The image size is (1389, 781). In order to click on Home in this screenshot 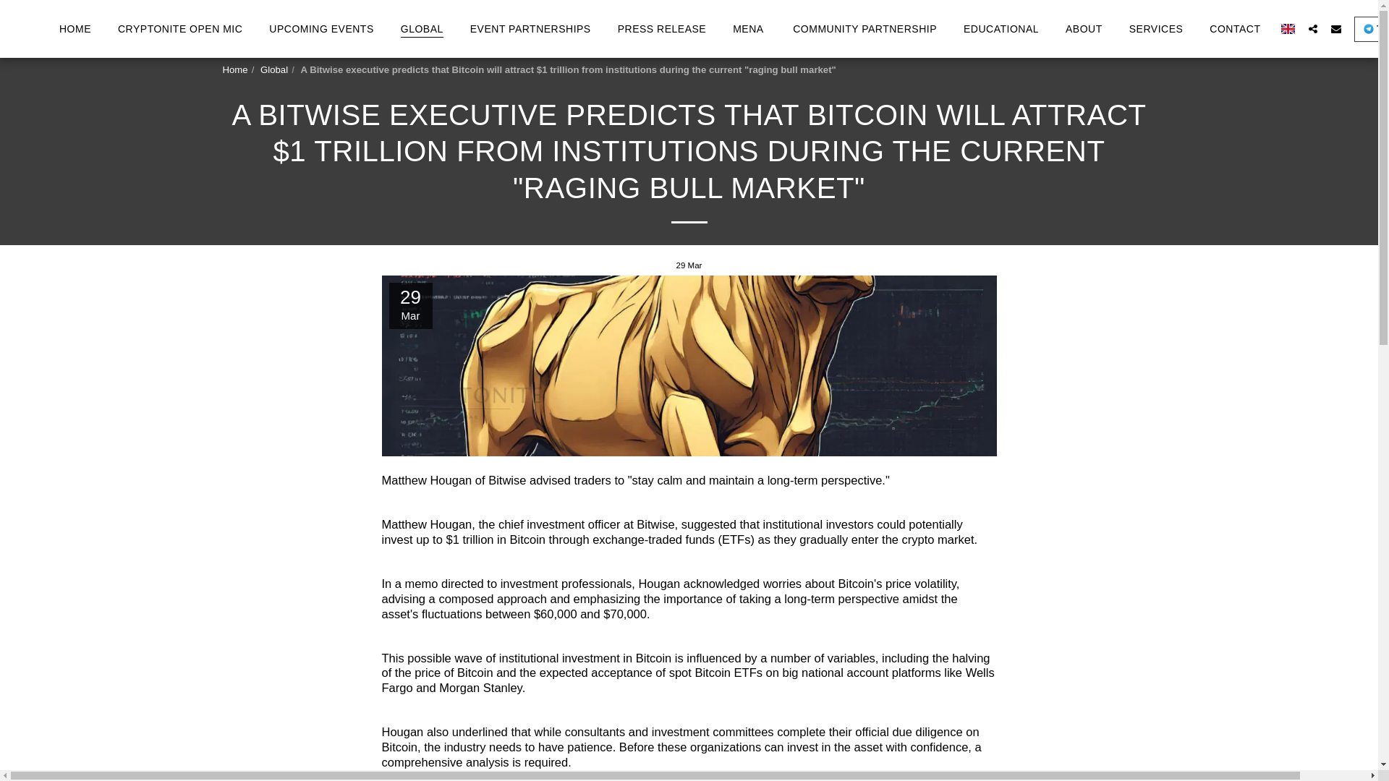, I will do `click(235, 69)`.